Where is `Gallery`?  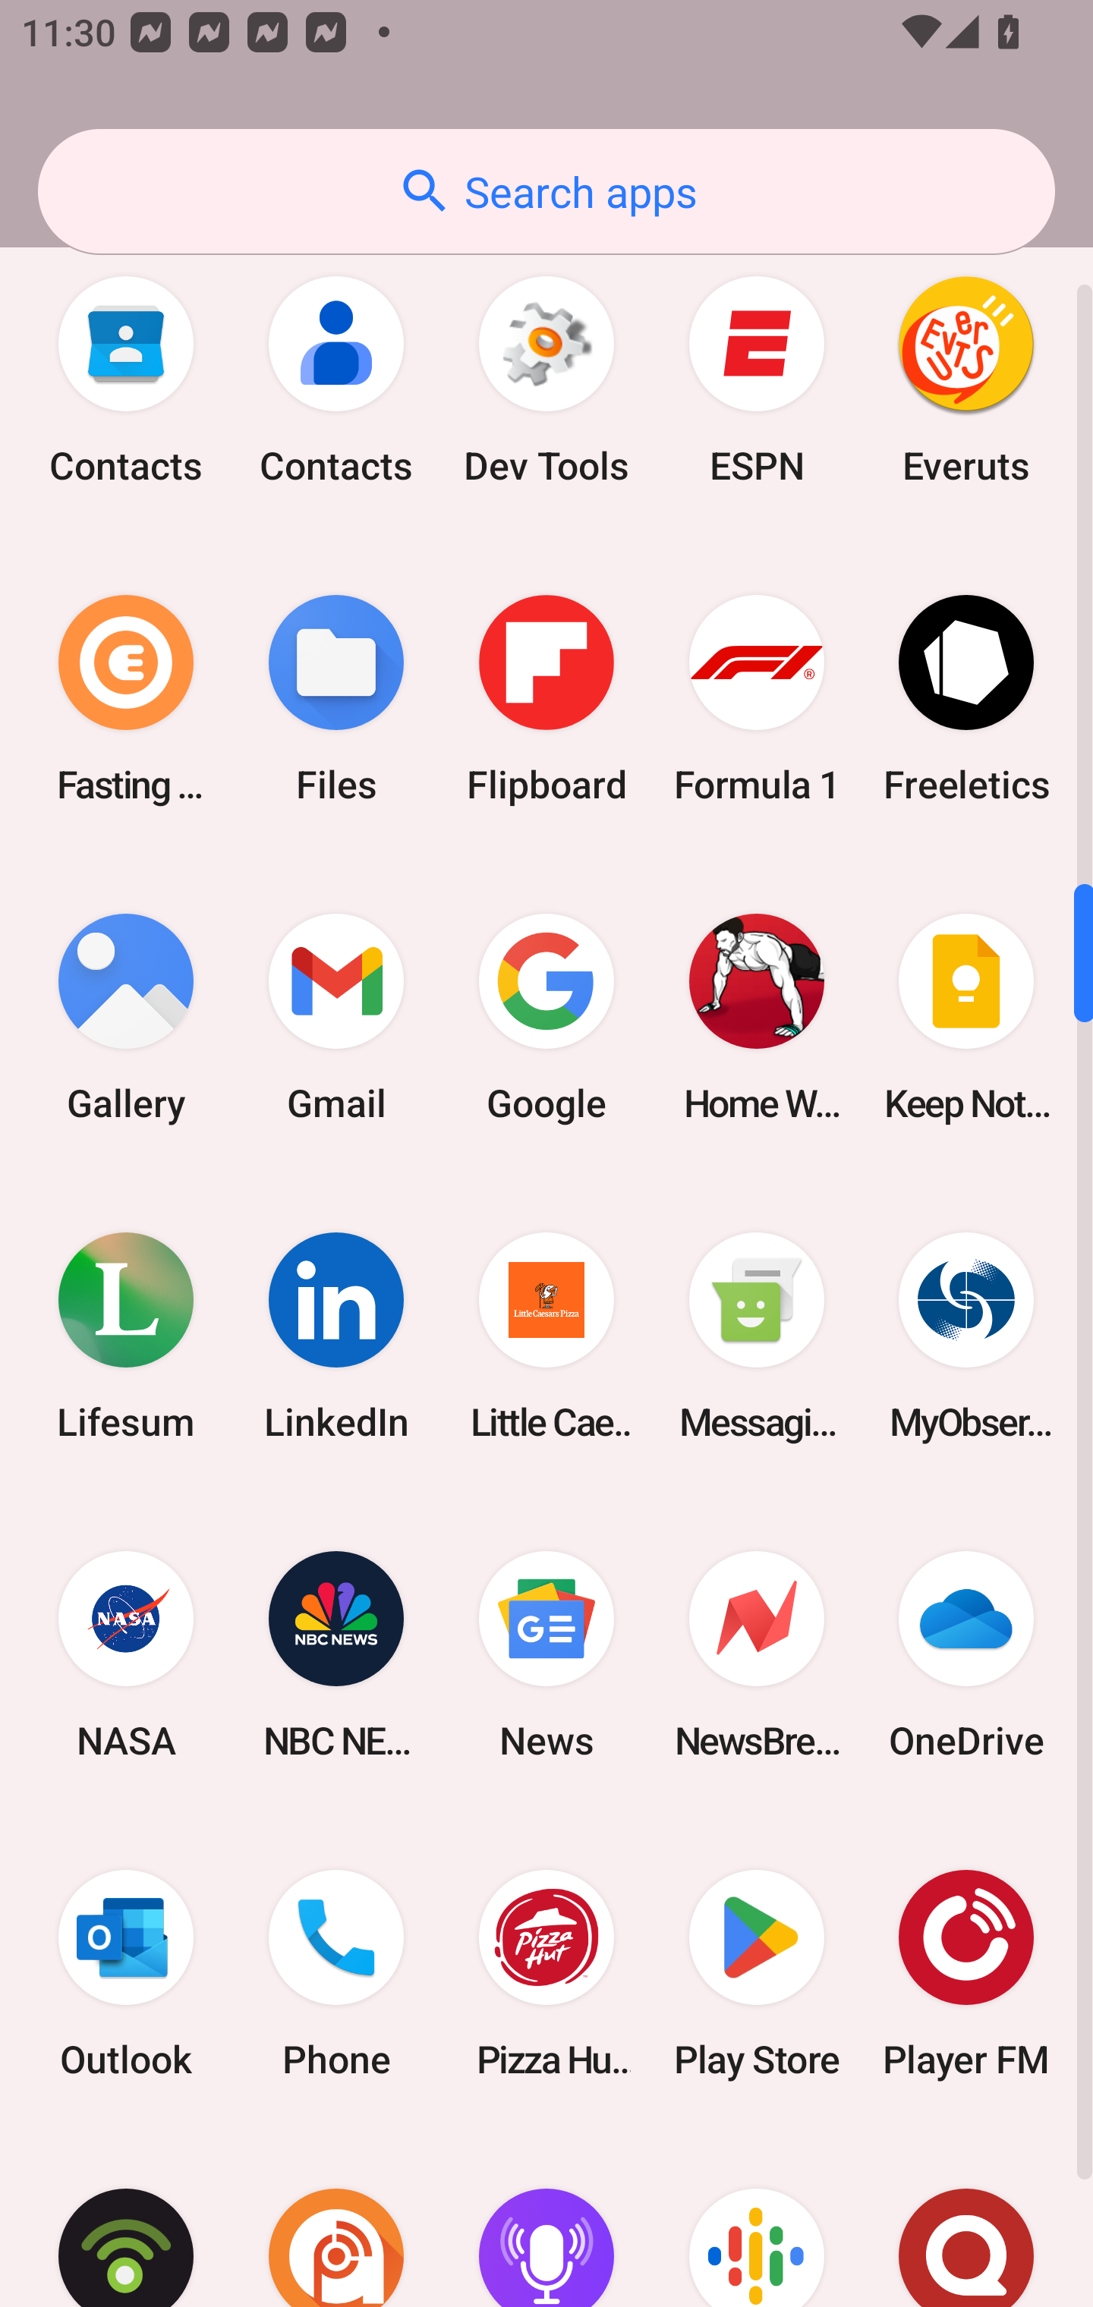
Gallery is located at coordinates (126, 1017).